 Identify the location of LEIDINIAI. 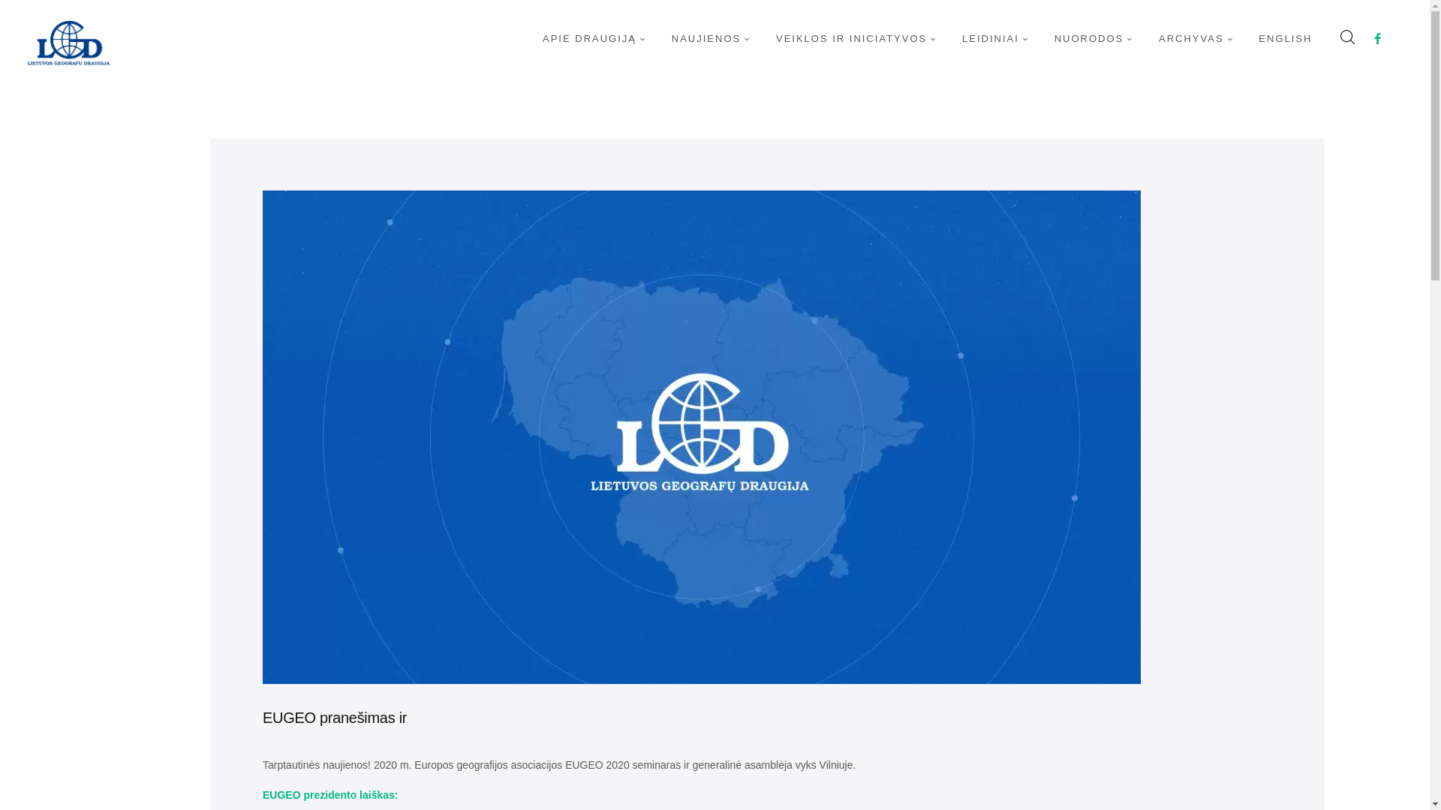
(992, 38).